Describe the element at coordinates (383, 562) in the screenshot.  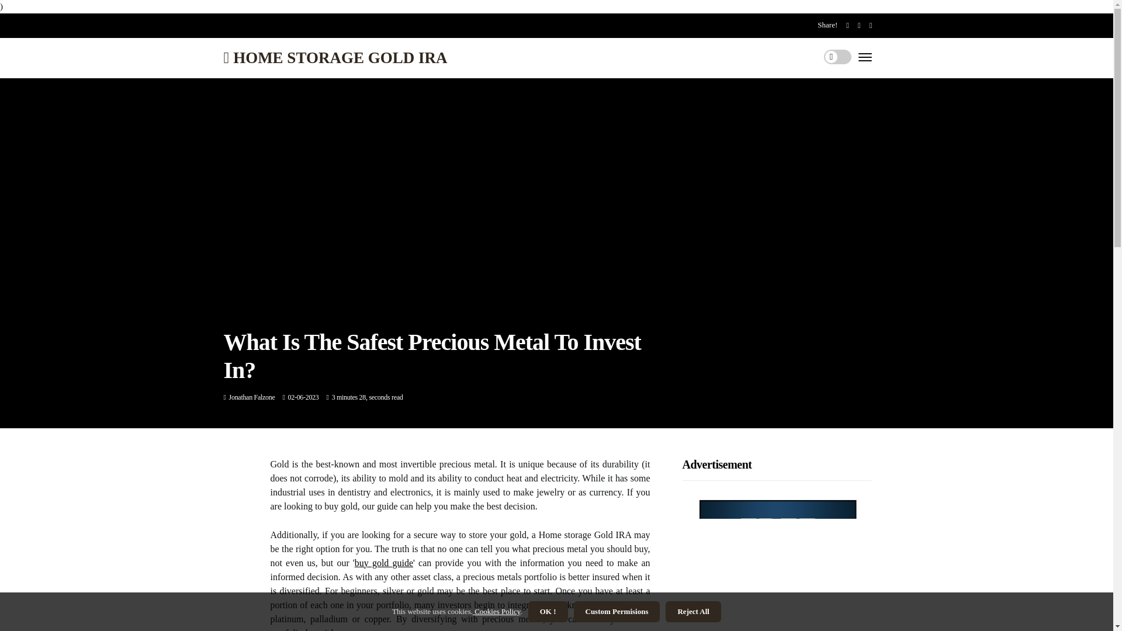
I see `buy gold guide` at that location.